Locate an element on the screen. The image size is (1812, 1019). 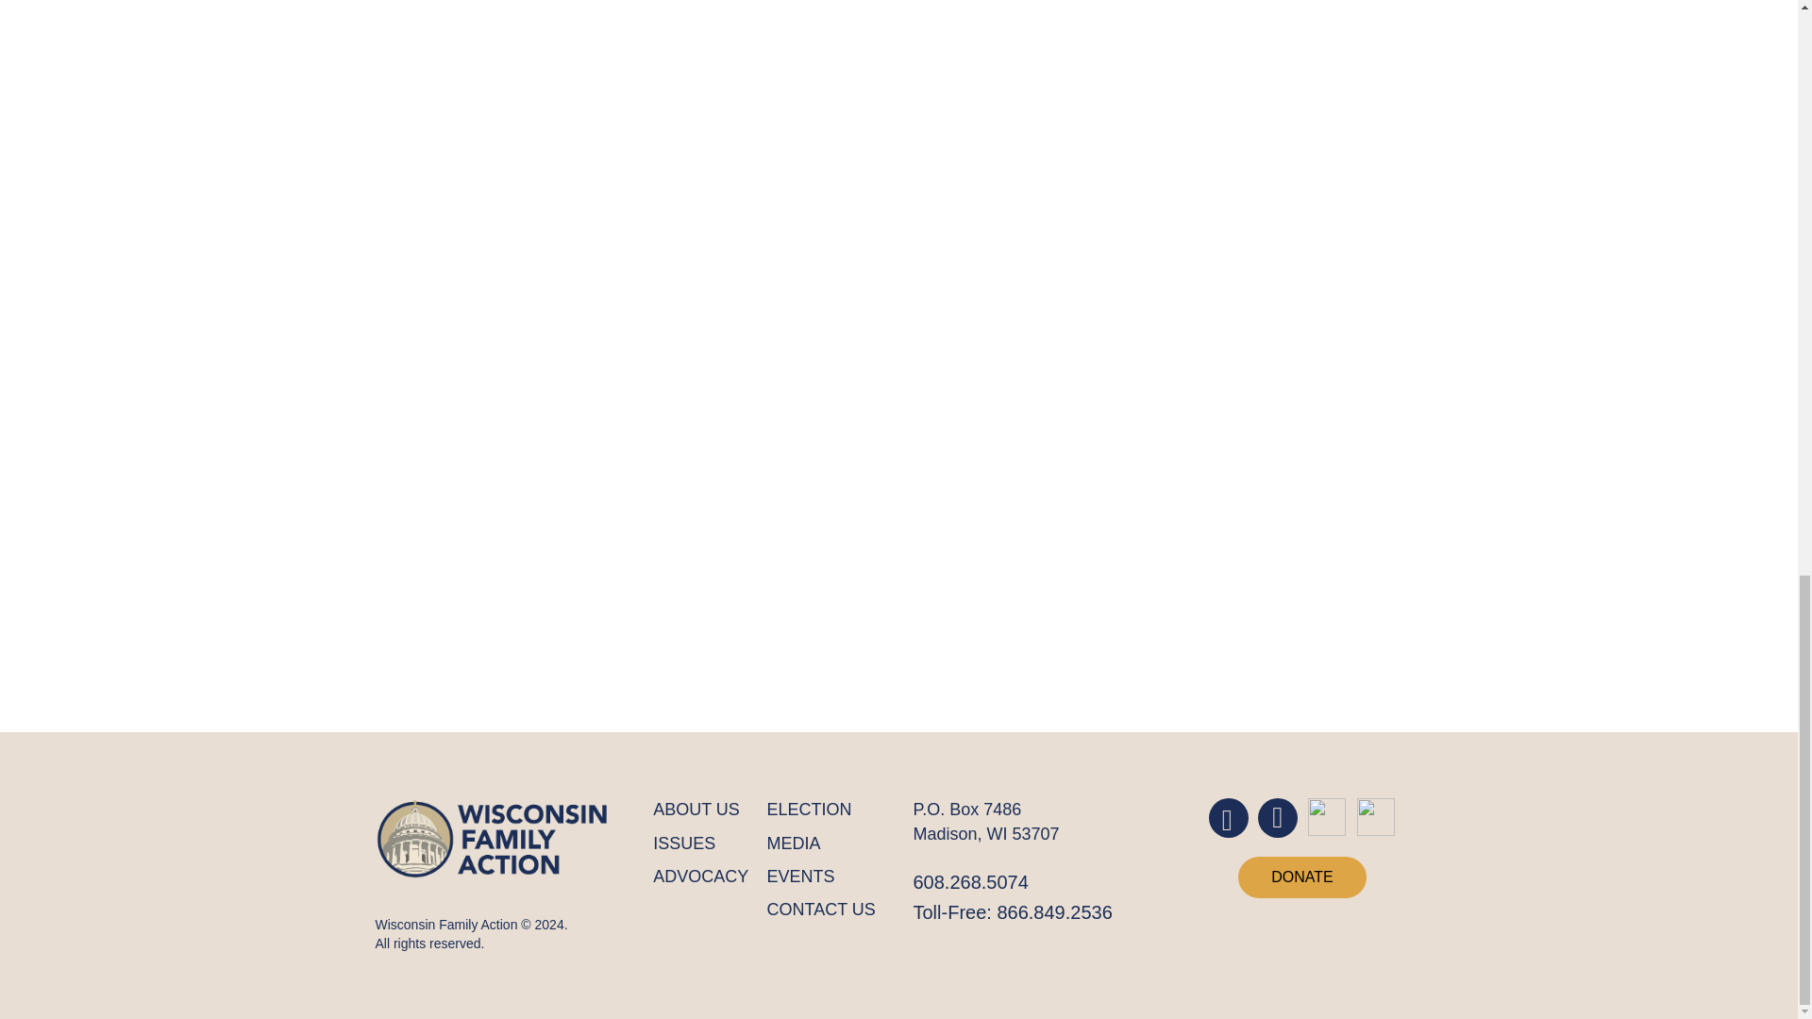
ADVOCACY is located at coordinates (700, 876).